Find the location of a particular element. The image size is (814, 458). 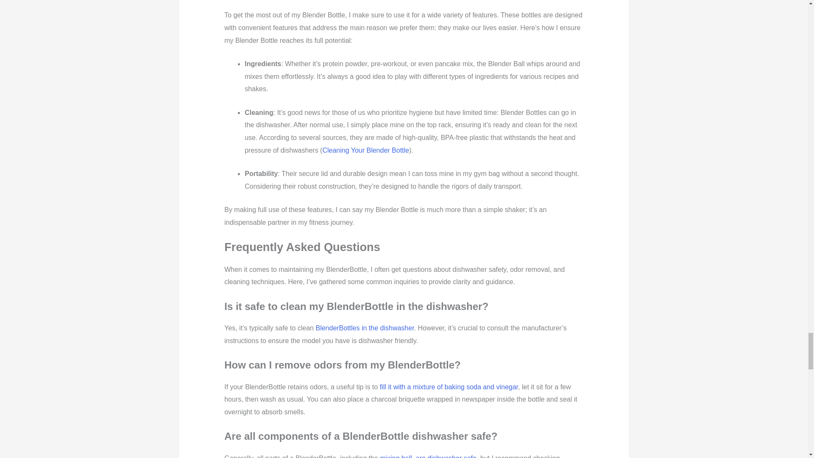

mixing ball, are dishwasher safe is located at coordinates (428, 456).